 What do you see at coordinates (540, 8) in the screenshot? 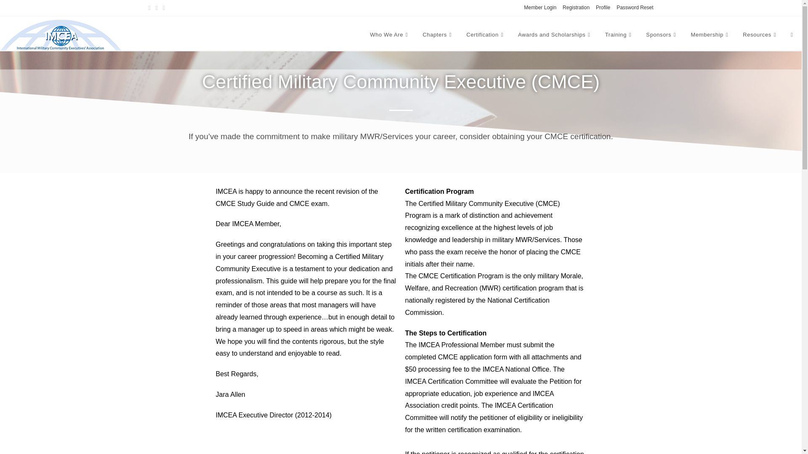
I see `Member Login` at bounding box center [540, 8].